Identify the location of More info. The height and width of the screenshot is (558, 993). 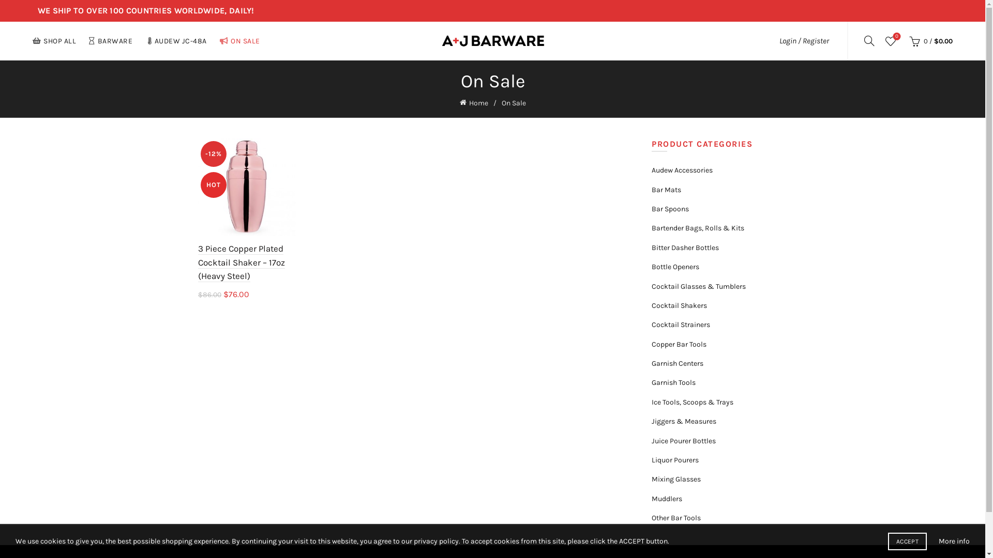
(954, 541).